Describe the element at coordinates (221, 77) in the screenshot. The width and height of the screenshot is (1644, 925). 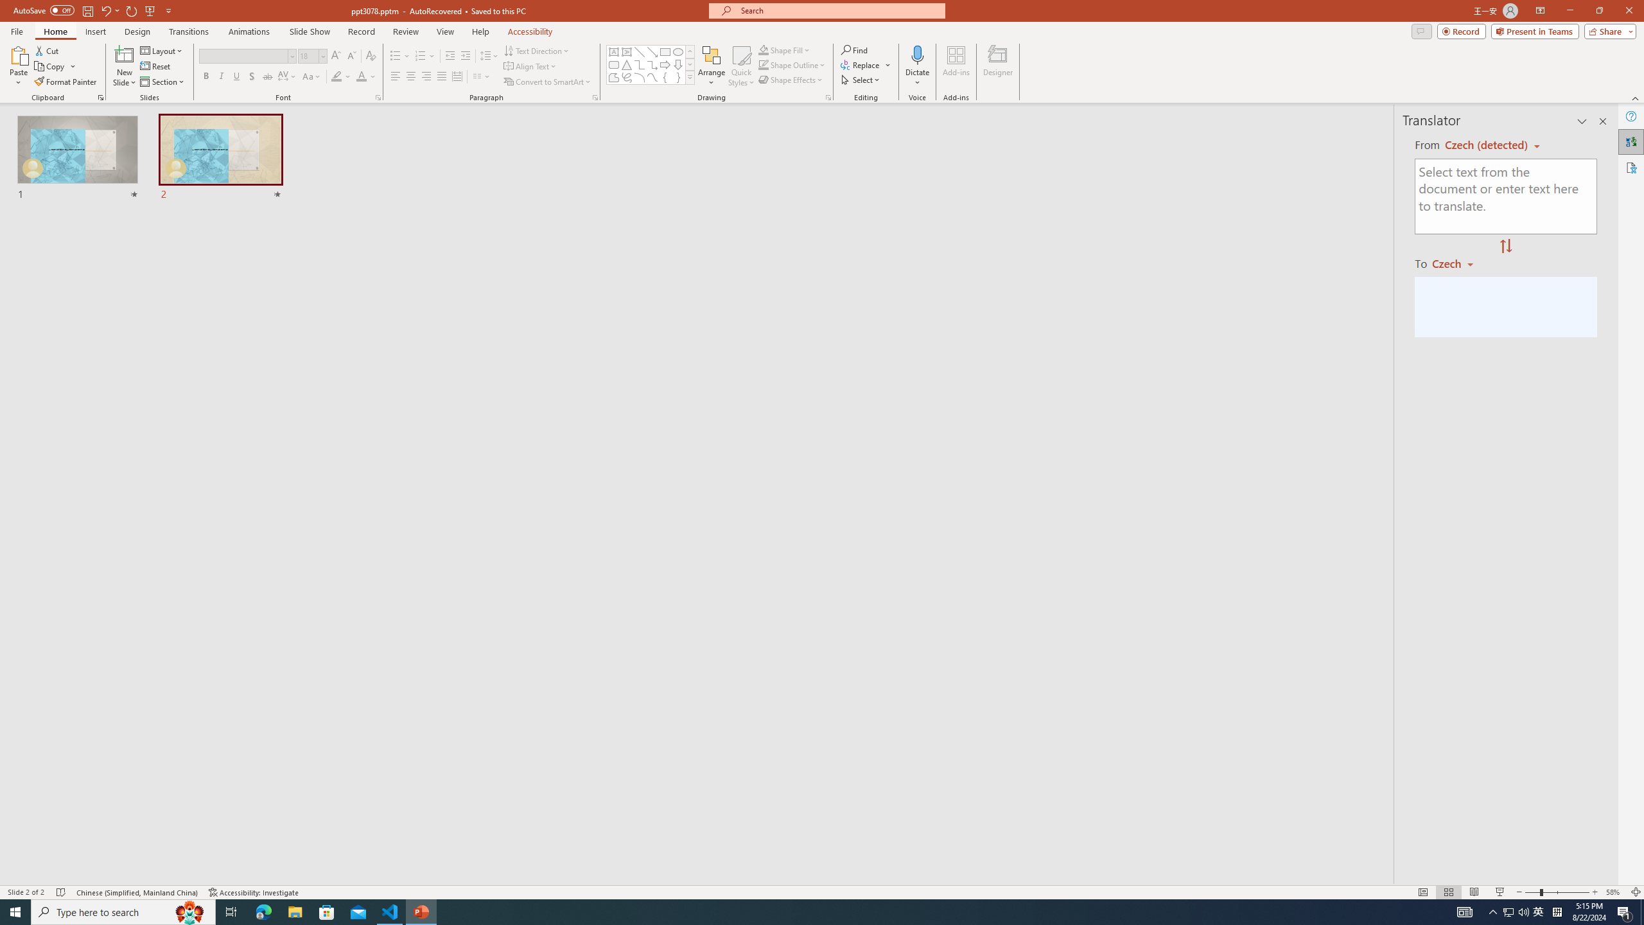
I see `Italic` at that location.